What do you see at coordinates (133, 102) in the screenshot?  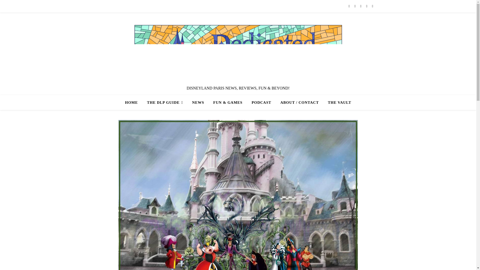 I see `HOME` at bounding box center [133, 102].